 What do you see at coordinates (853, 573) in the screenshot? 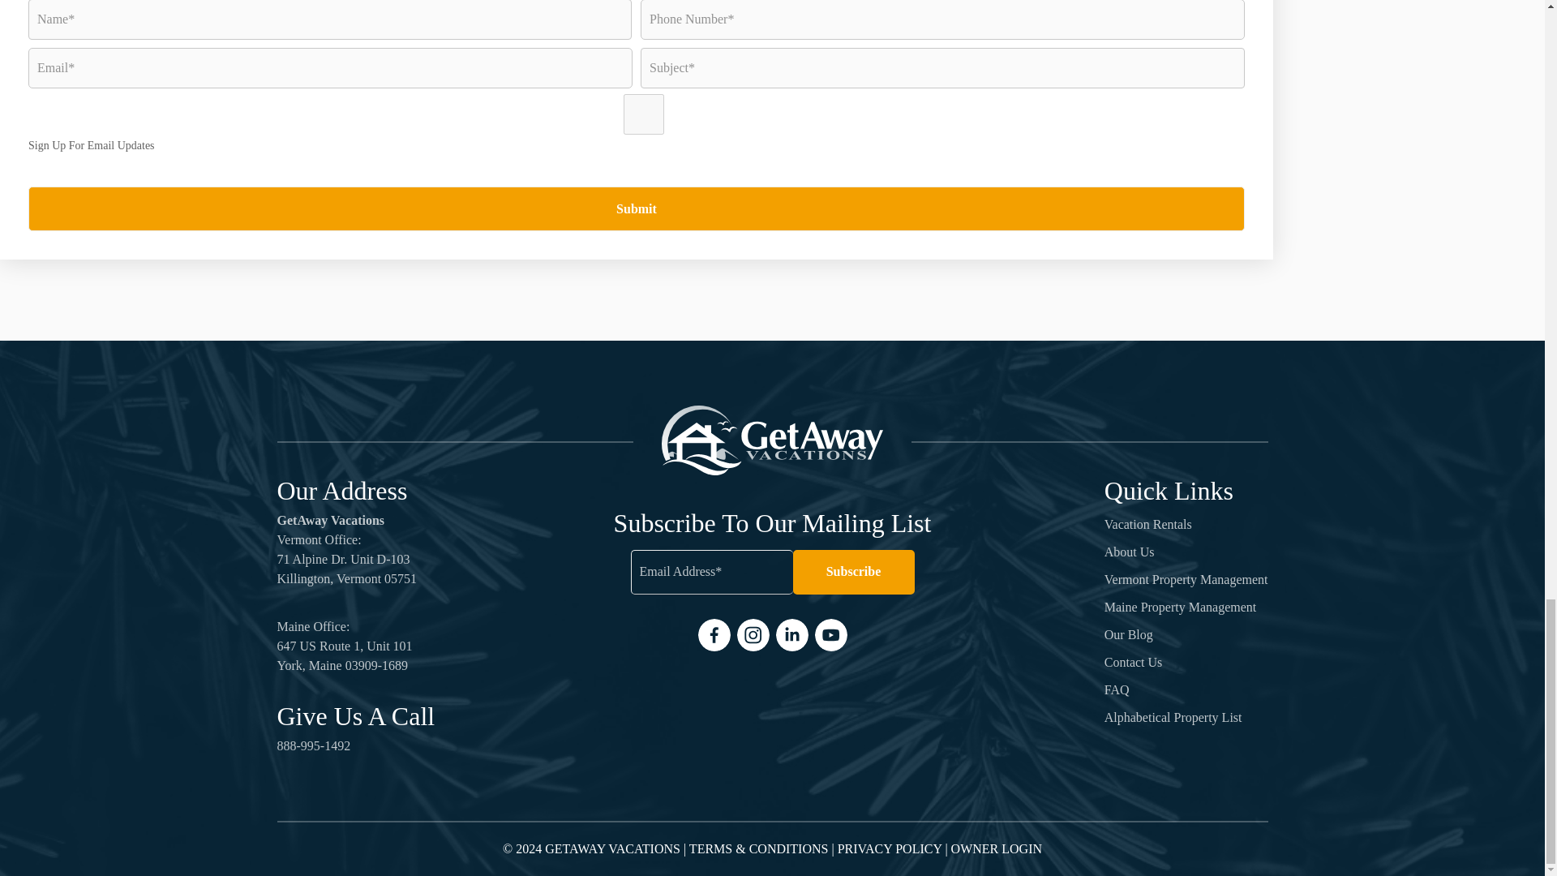
I see `Subscribe` at bounding box center [853, 573].